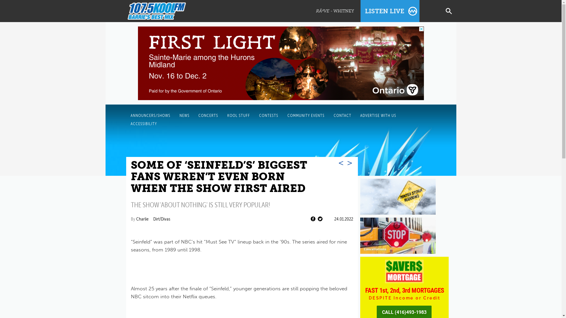 The width and height of the screenshot is (566, 318). What do you see at coordinates (239, 116) in the screenshot?
I see `KOOL STUFF` at bounding box center [239, 116].